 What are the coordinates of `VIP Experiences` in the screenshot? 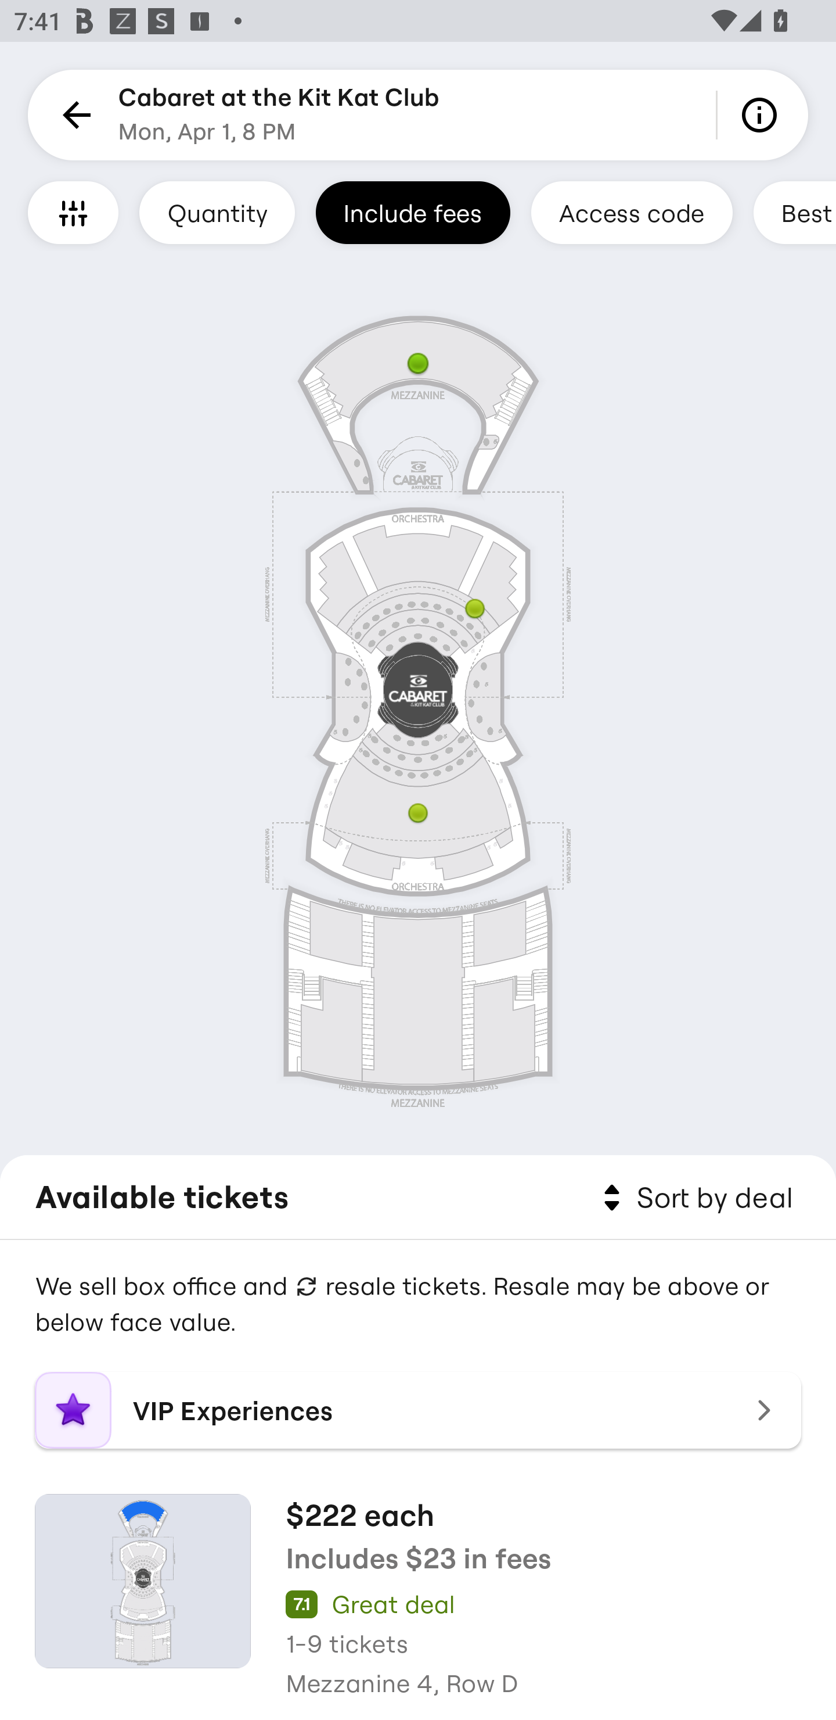 It's located at (418, 1410).